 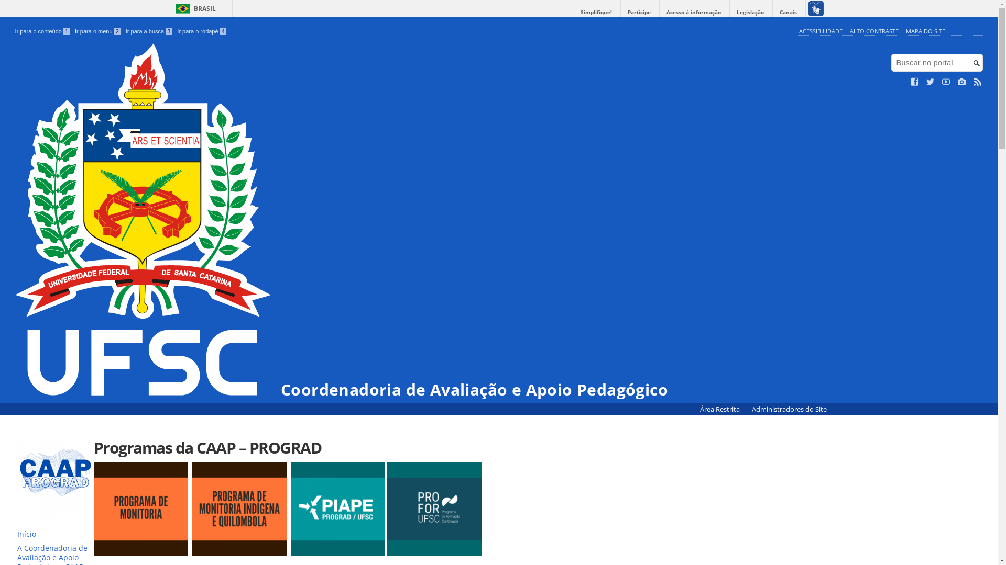 What do you see at coordinates (931, 82) in the screenshot?
I see `Siga no Twitter` at bounding box center [931, 82].